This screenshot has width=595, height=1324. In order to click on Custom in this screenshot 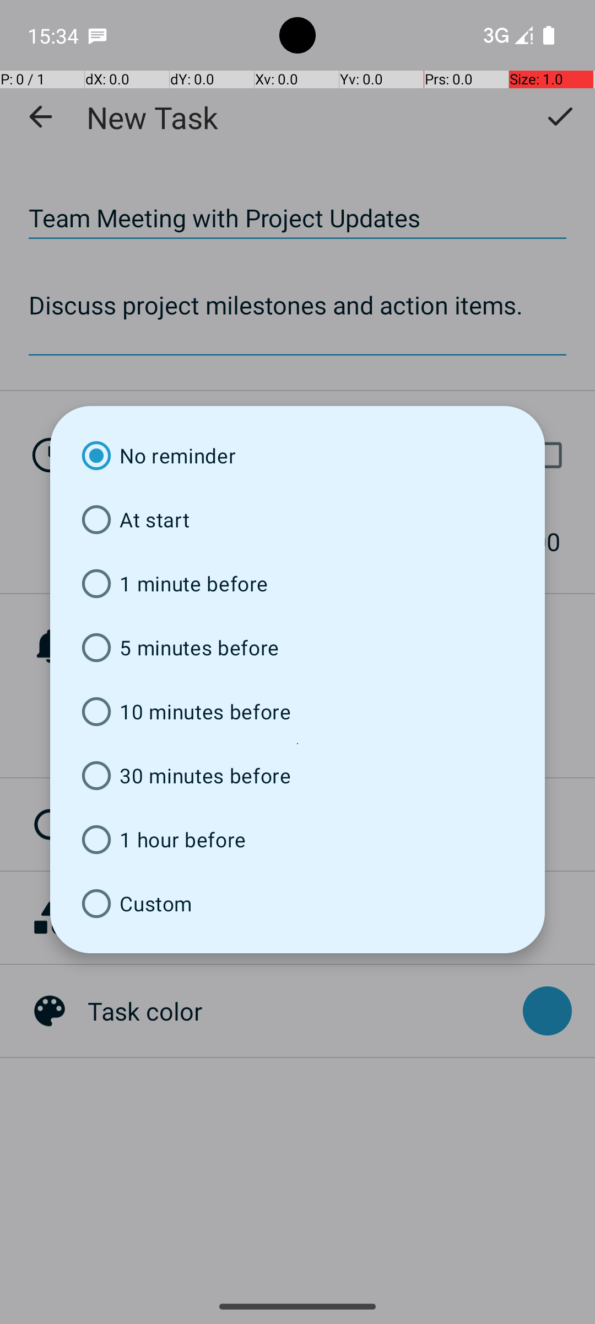, I will do `click(297, 904)`.